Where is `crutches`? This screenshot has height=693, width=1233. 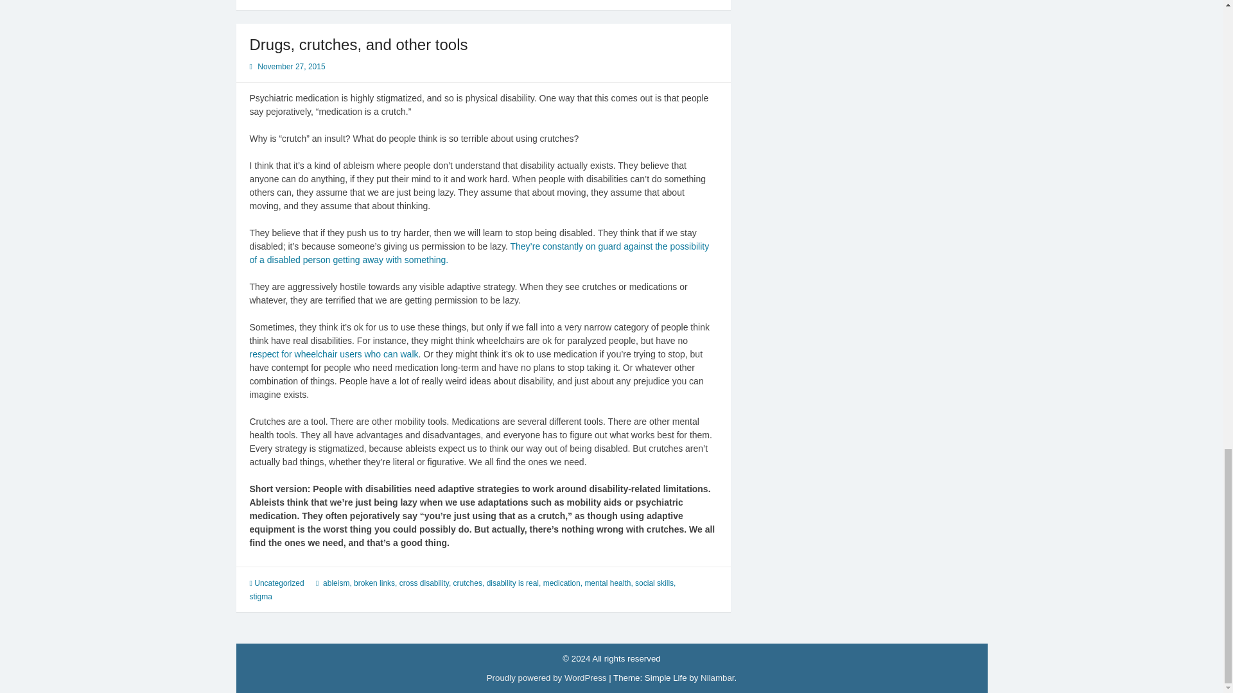 crutches is located at coordinates (468, 583).